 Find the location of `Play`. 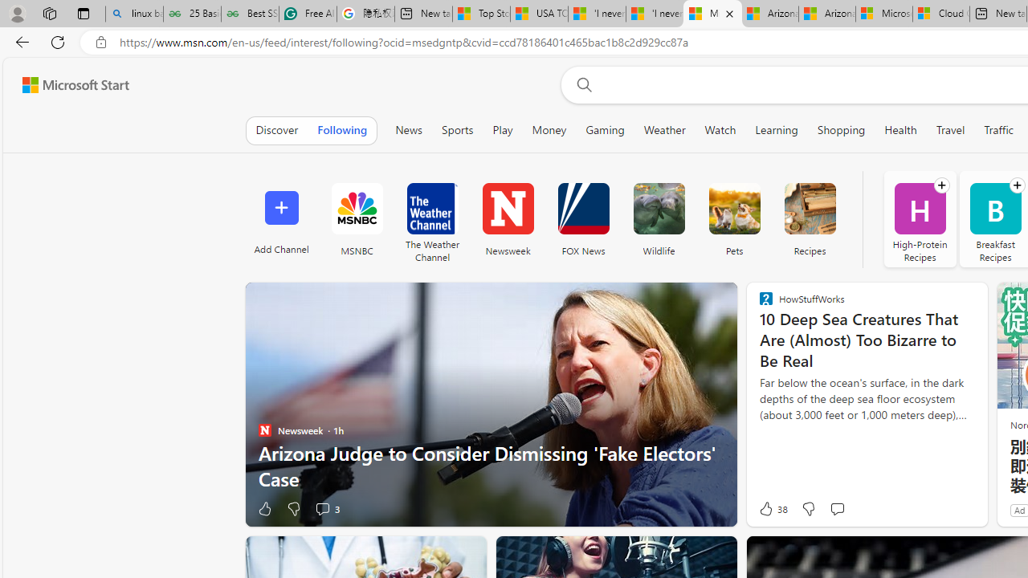

Play is located at coordinates (503, 130).